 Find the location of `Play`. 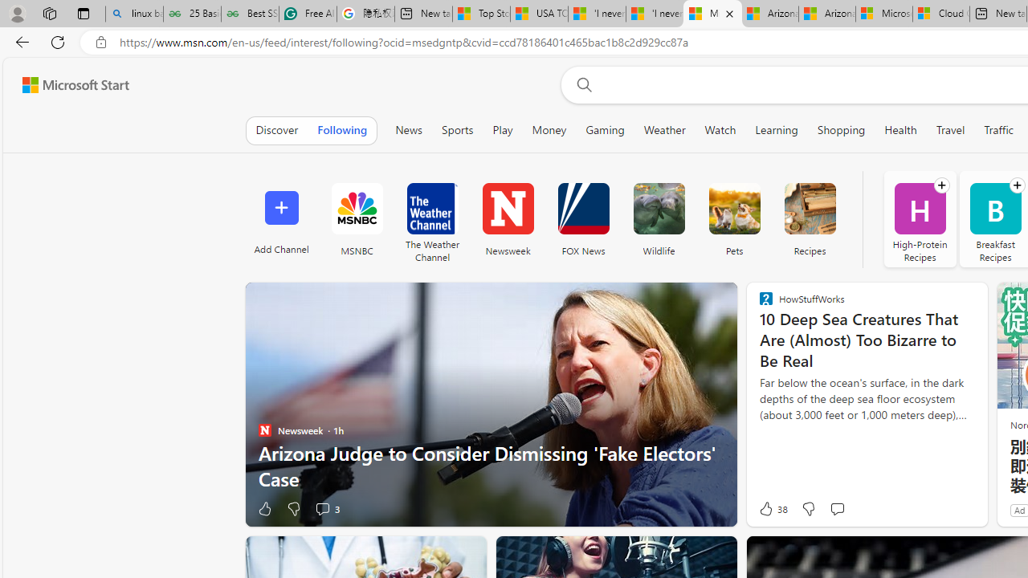

Play is located at coordinates (503, 130).